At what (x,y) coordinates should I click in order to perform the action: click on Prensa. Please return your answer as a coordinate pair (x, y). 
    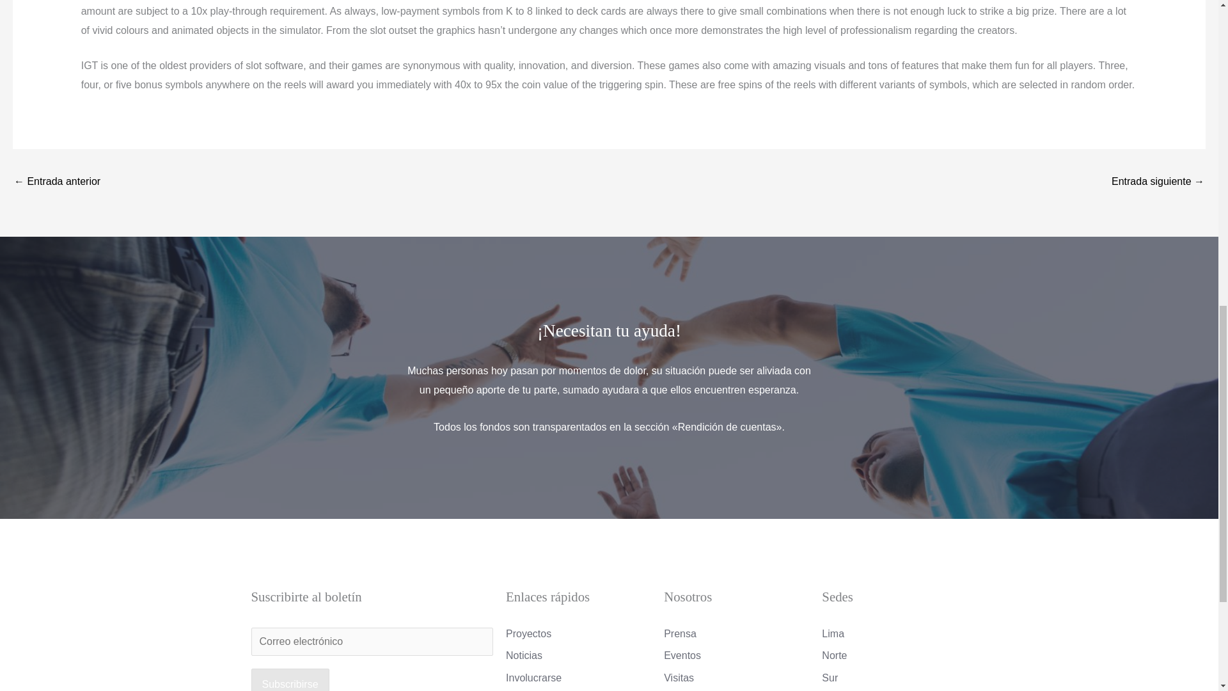
    Looking at the image, I should click on (737, 633).